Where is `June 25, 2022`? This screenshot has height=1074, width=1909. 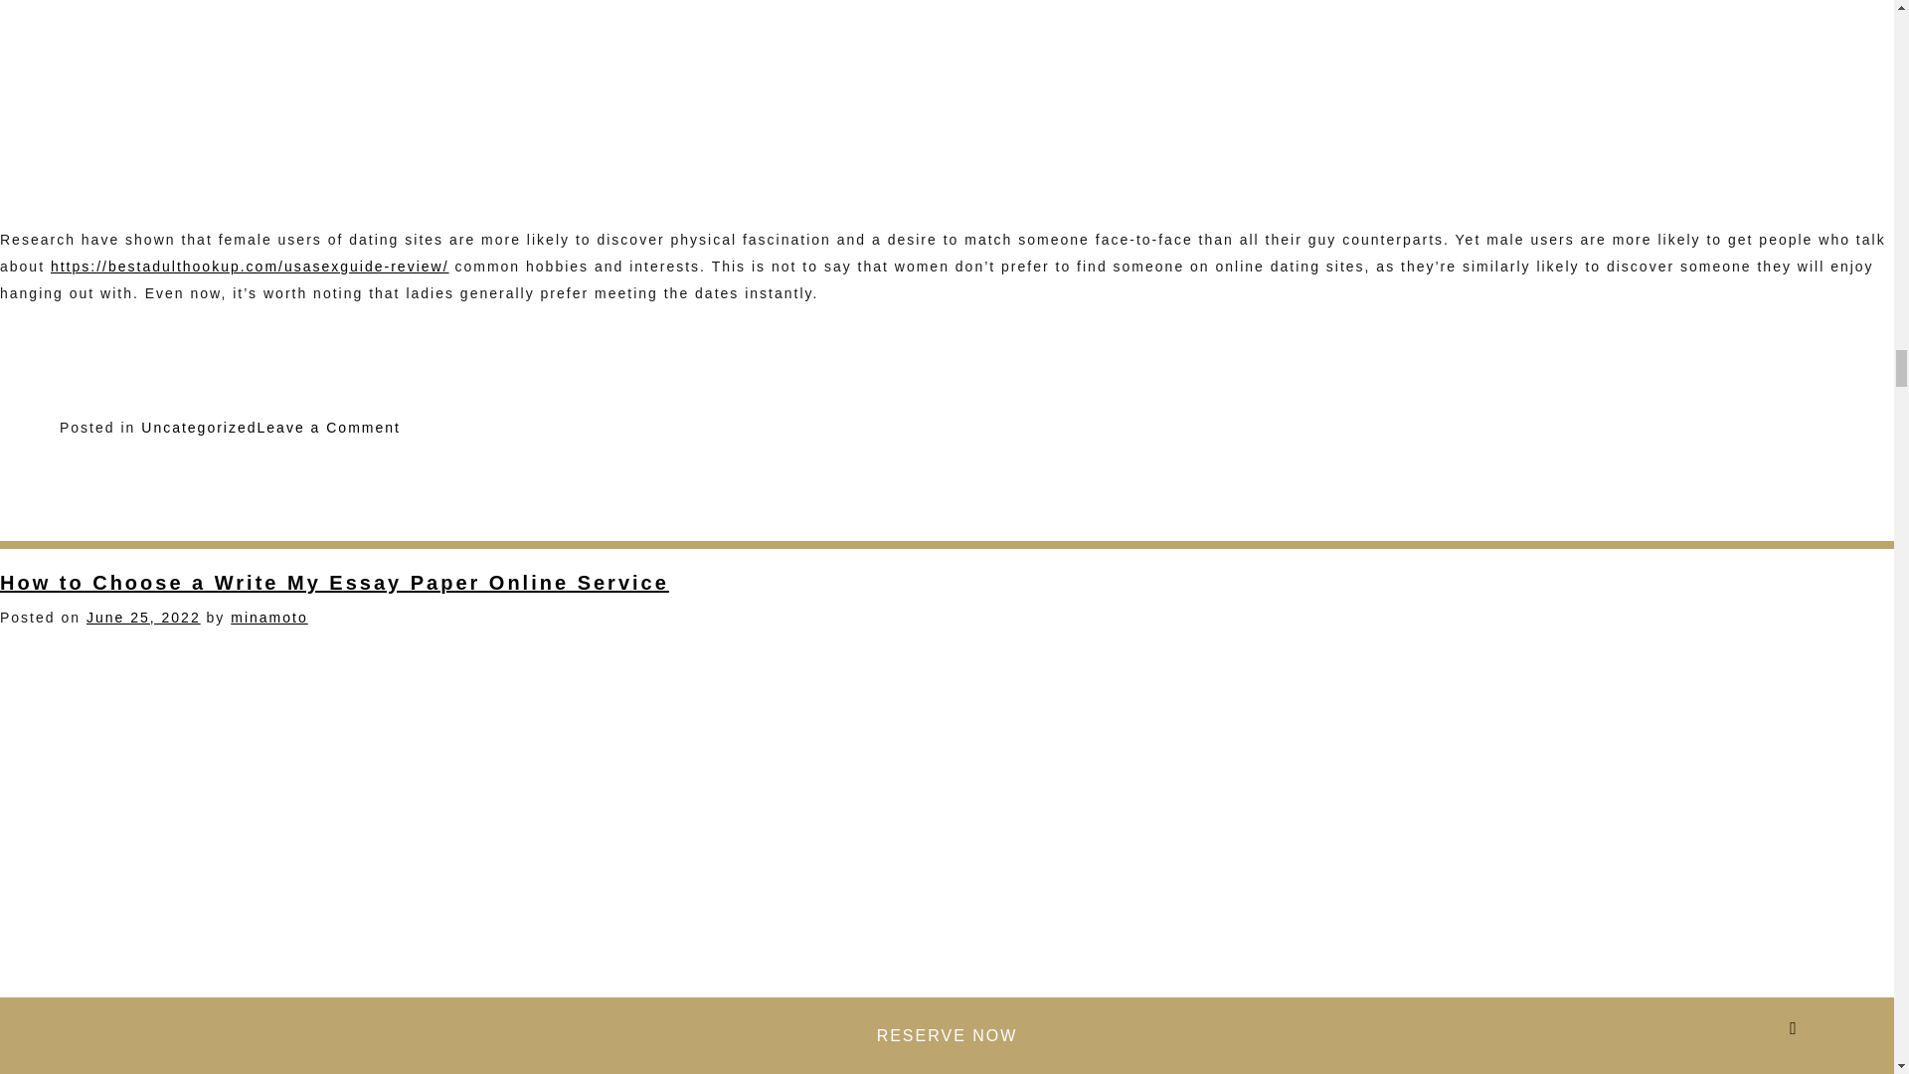 June 25, 2022 is located at coordinates (143, 617).